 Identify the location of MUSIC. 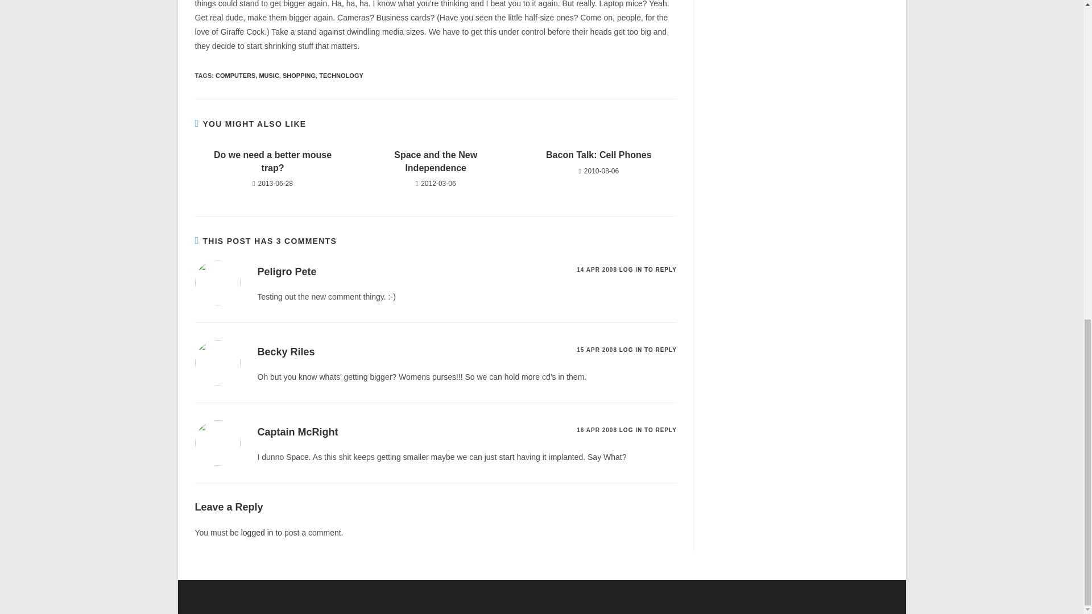
(268, 76).